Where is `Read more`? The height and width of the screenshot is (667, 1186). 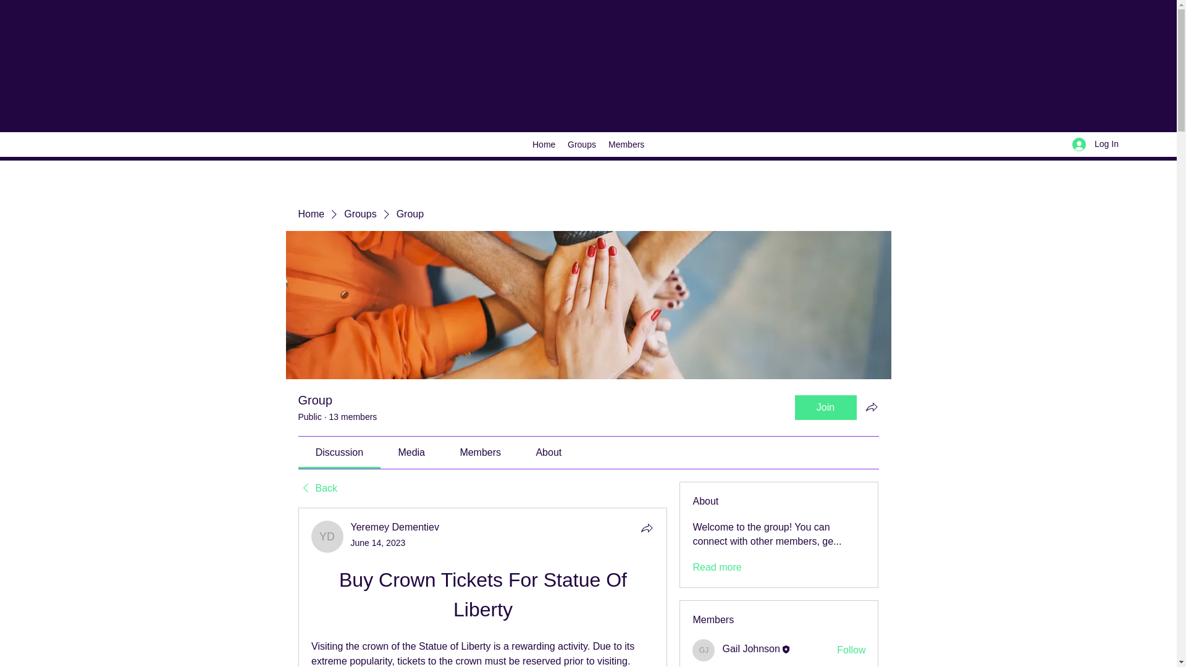
Read more is located at coordinates (717, 567).